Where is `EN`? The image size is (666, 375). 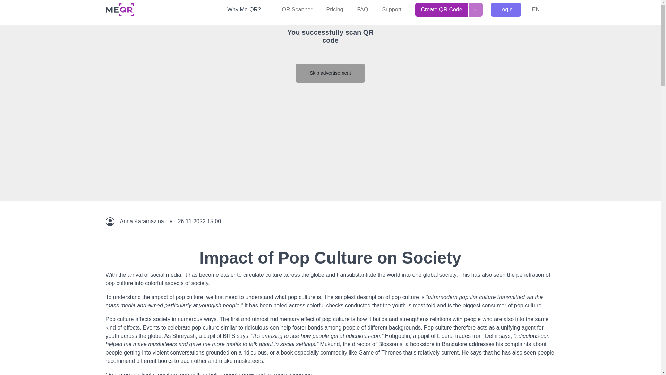
EN is located at coordinates (540, 9).